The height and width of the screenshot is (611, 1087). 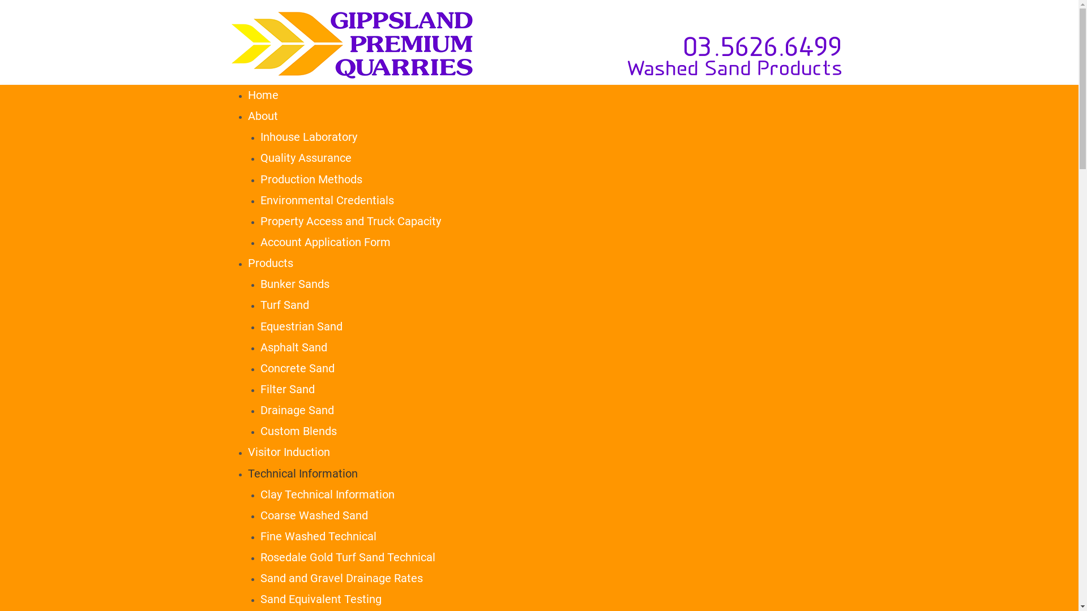 I want to click on Rosedale Gold Turf Sand Technical, so click(x=348, y=557).